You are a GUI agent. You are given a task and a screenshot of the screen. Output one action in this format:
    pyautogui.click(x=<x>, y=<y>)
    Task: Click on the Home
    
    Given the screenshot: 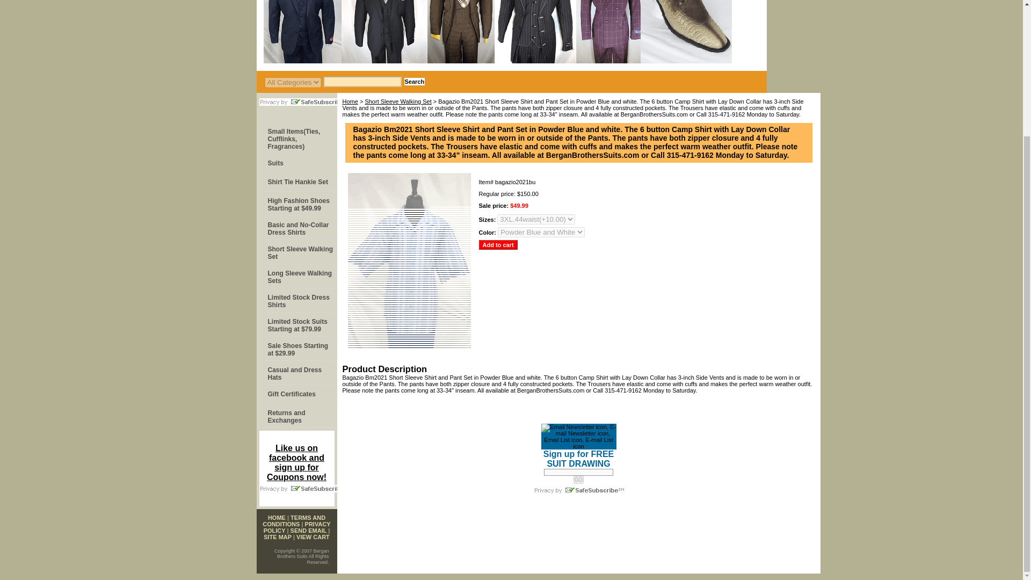 What is the action you would take?
    pyautogui.click(x=350, y=101)
    